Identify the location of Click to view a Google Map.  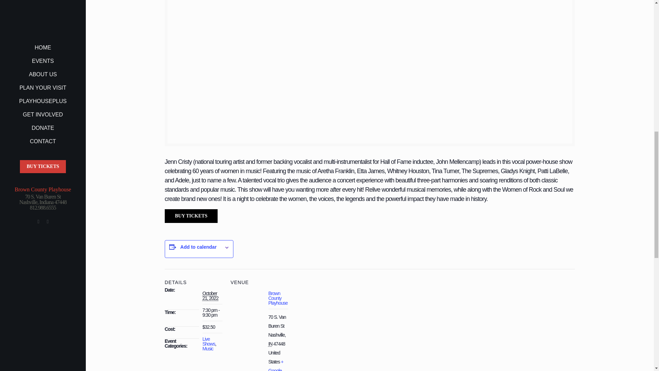
(276, 365).